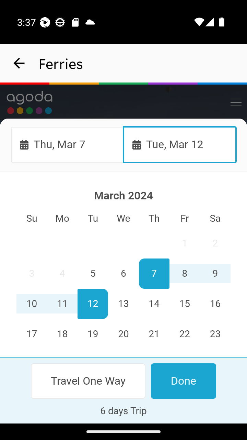 This screenshot has width=247, height=440. Describe the element at coordinates (183, 381) in the screenshot. I see `Done` at that location.